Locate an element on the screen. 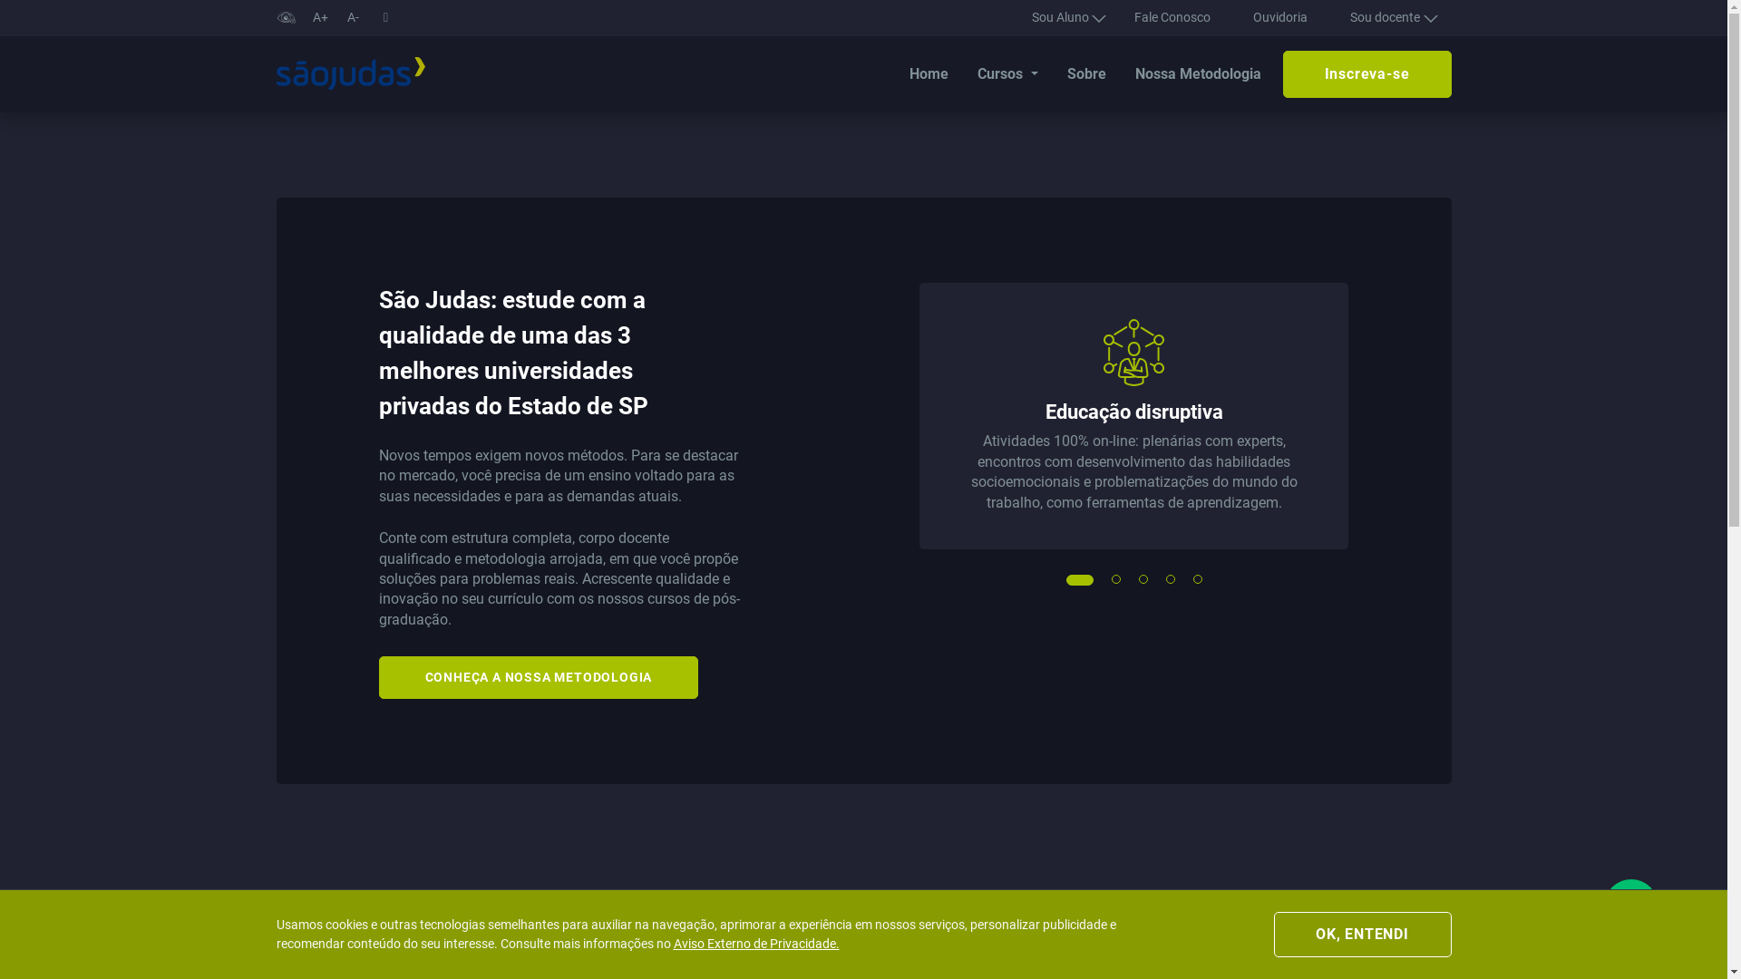 The width and height of the screenshot is (1741, 979). Sobre is located at coordinates (1086, 74).